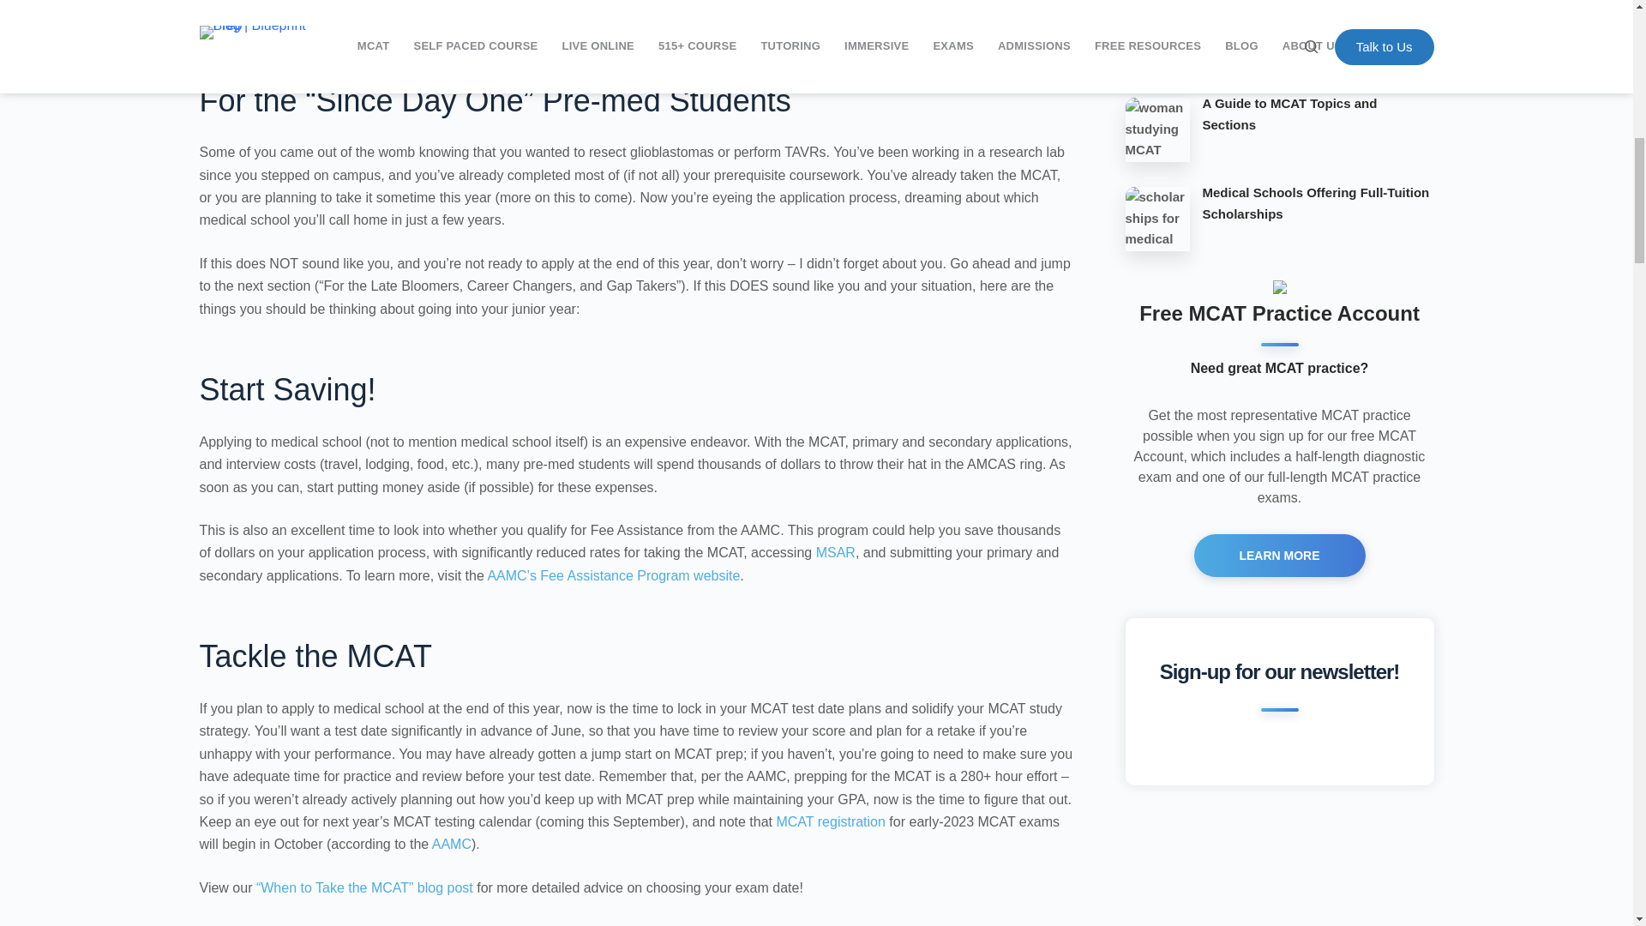 Image resolution: width=1646 pixels, height=926 pixels. Describe the element at coordinates (836, 552) in the screenshot. I see `MSAR` at that location.